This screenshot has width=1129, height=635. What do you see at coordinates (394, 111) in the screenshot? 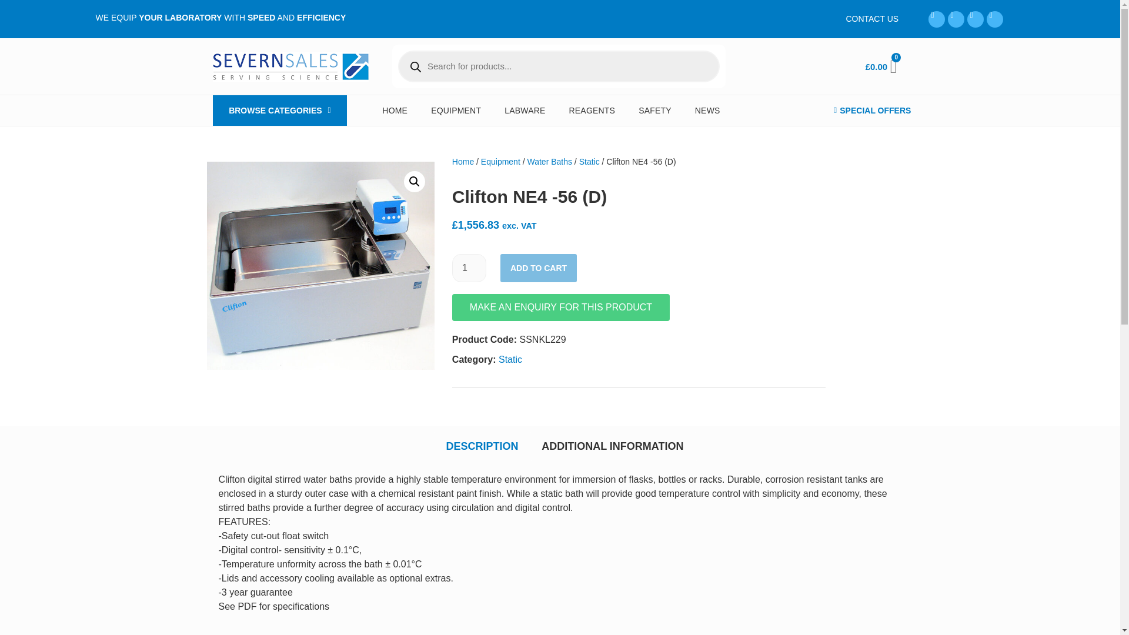
I see `HOME` at bounding box center [394, 111].